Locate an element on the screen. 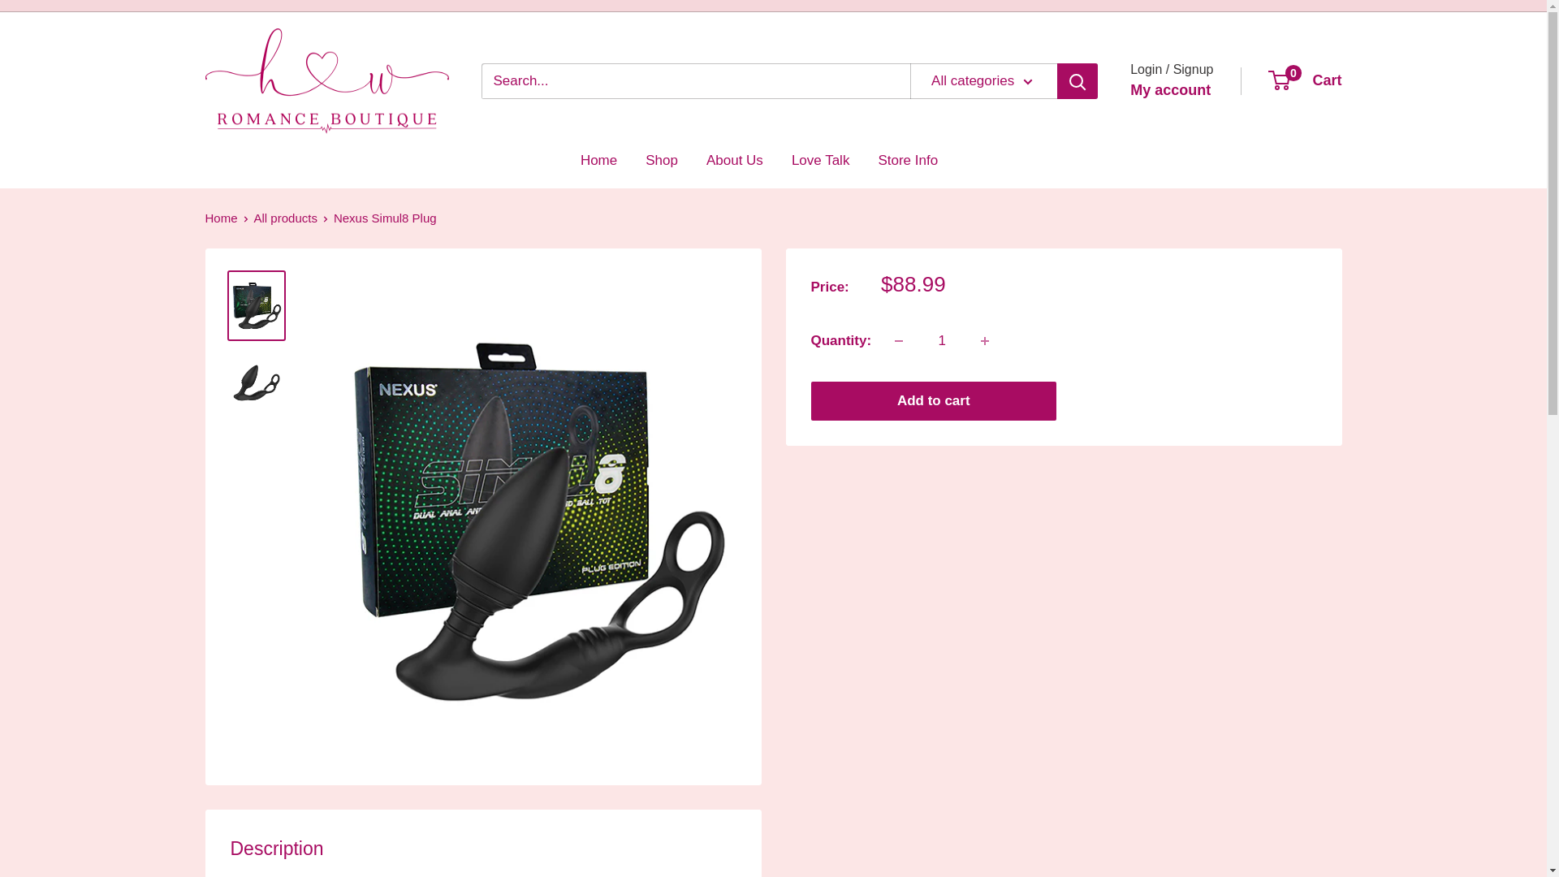 The height and width of the screenshot is (877, 1559). 1 is located at coordinates (1306, 81).